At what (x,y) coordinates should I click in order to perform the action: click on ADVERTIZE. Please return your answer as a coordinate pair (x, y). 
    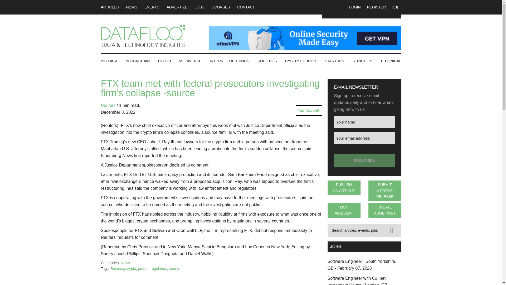
    Looking at the image, I should click on (177, 7).